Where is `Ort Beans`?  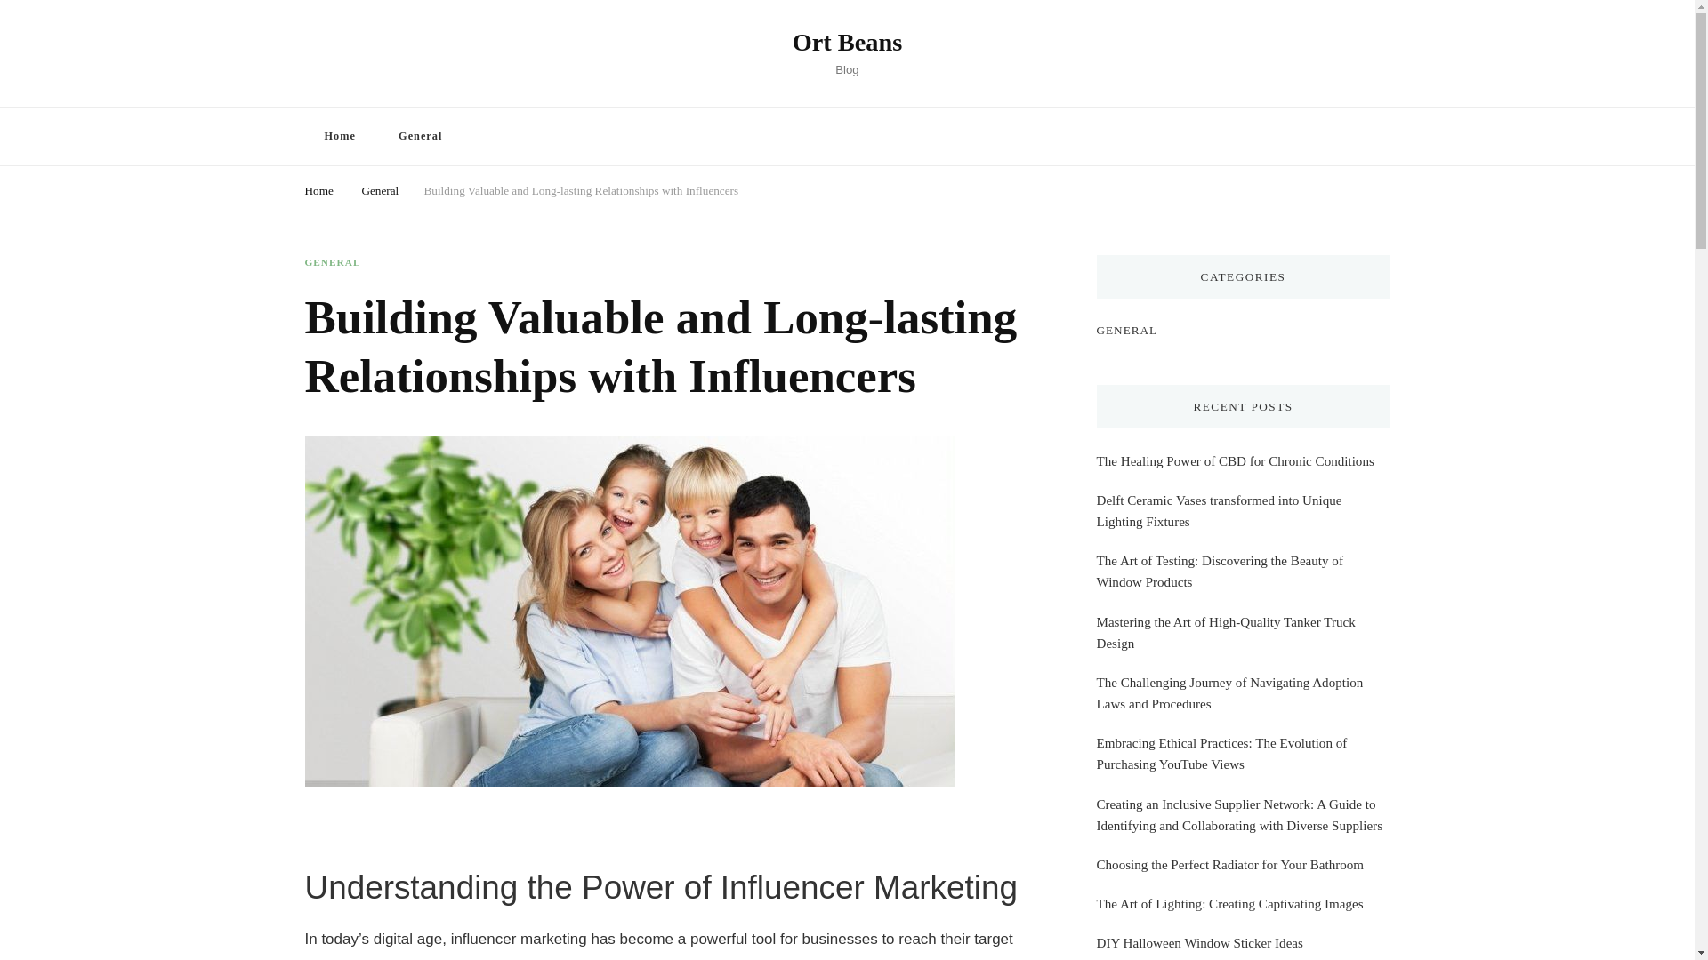 Ort Beans is located at coordinates (847, 42).